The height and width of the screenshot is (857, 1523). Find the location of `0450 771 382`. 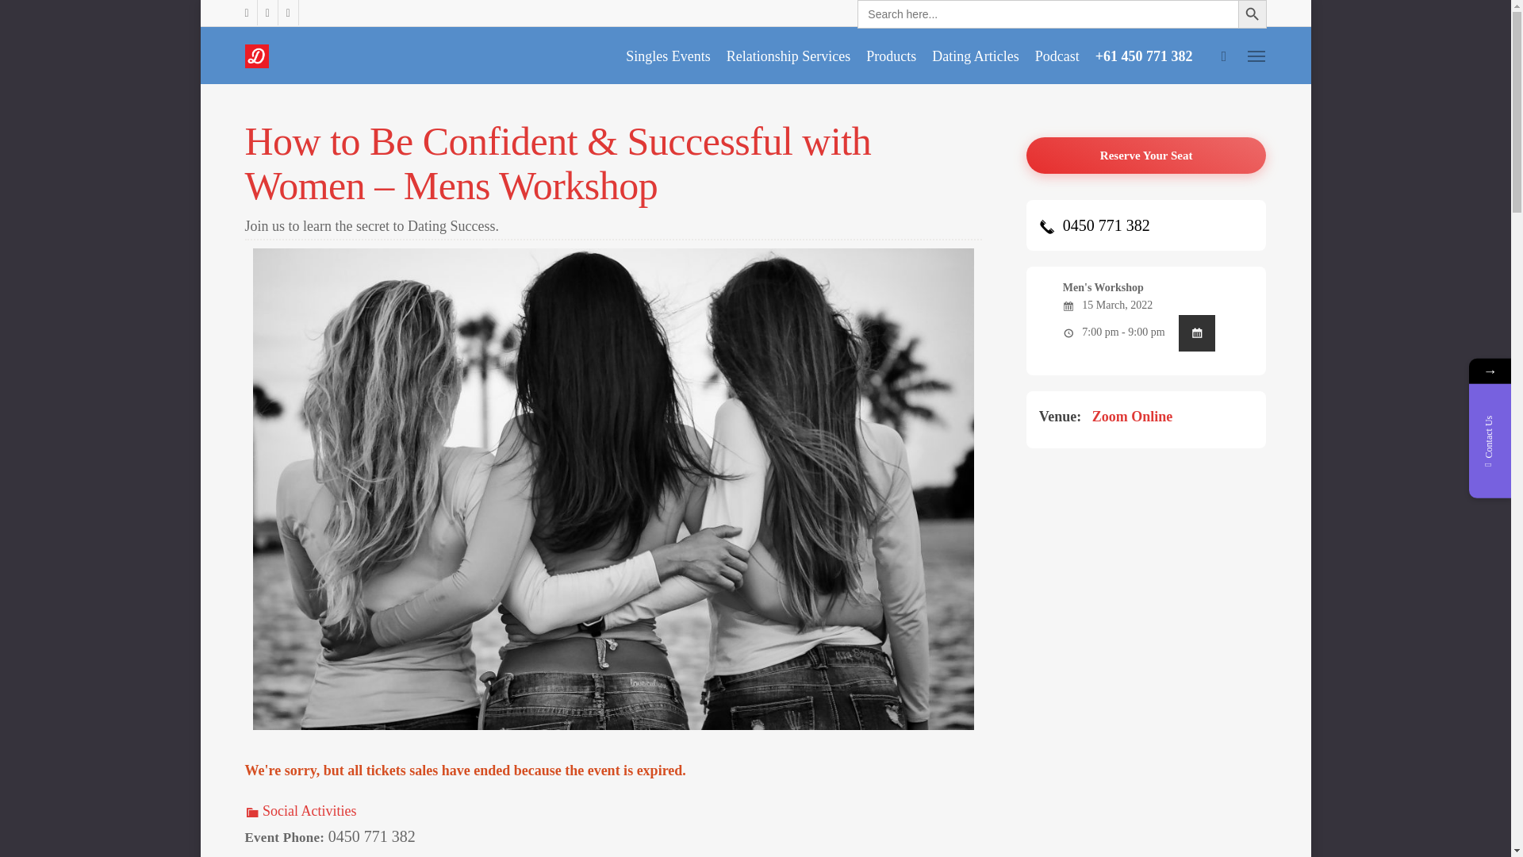

0450 771 382 is located at coordinates (1094, 225).